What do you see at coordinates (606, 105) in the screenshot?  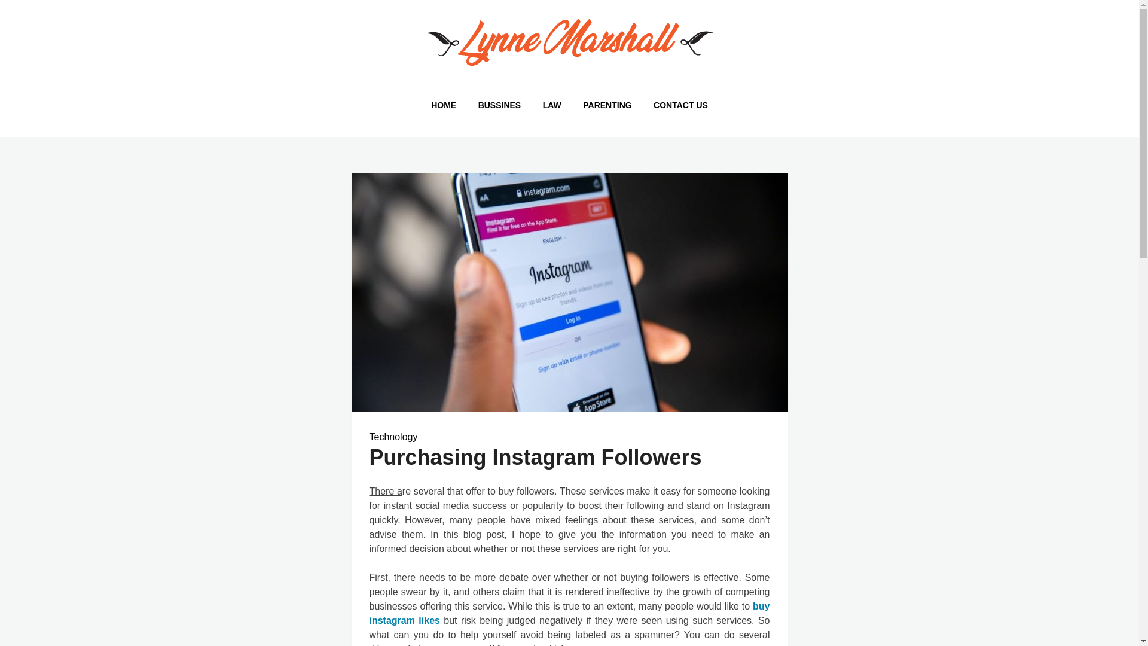 I see `PARENTING` at bounding box center [606, 105].